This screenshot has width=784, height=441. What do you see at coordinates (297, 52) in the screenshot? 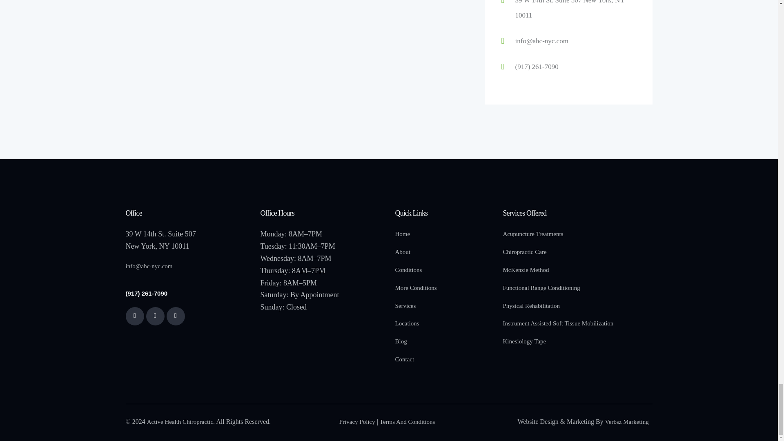
I see `Princeton,New Jersey, NJ, USA` at bounding box center [297, 52].